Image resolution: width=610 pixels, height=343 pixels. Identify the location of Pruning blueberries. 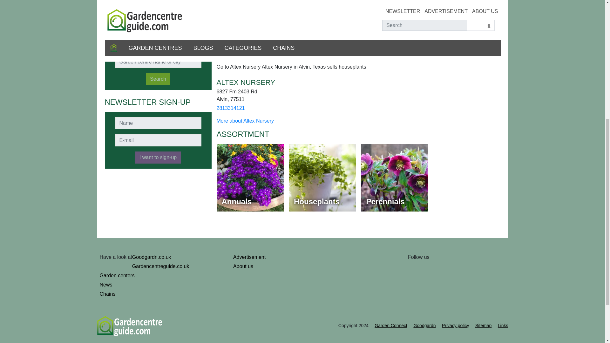
(130, 14).